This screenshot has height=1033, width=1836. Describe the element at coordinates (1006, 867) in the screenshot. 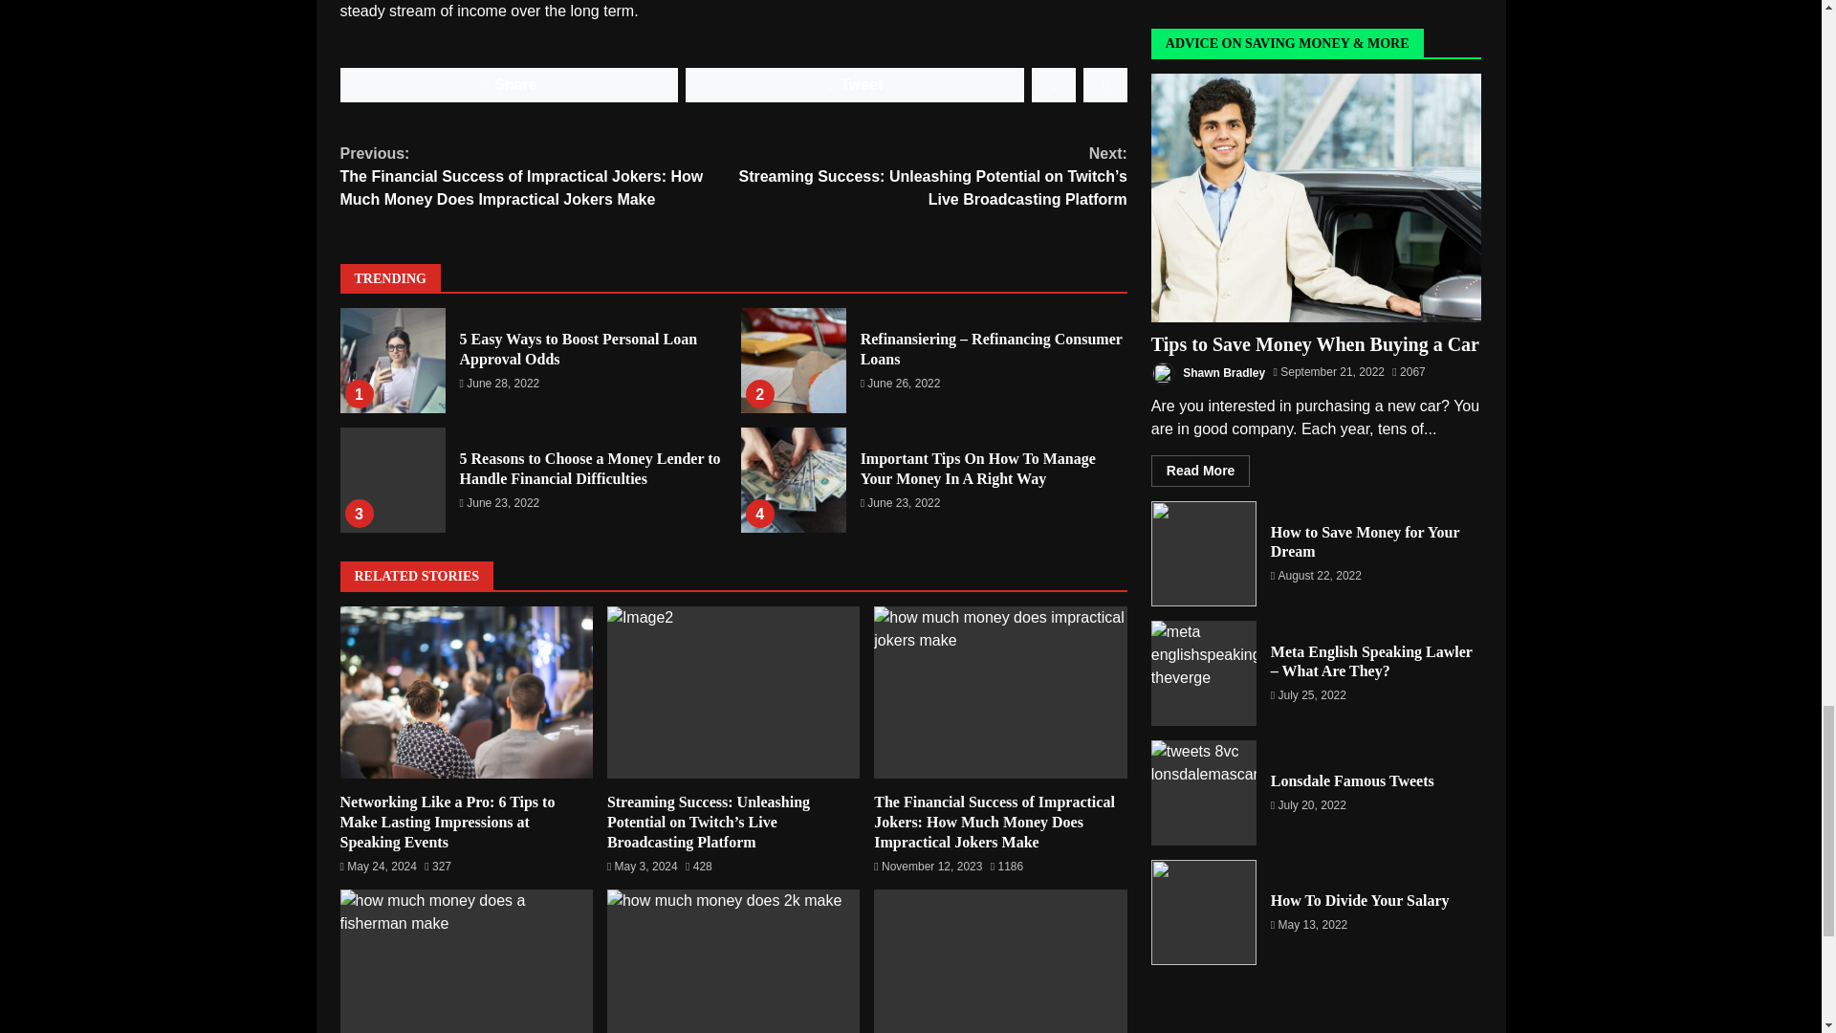

I see `1186` at that location.